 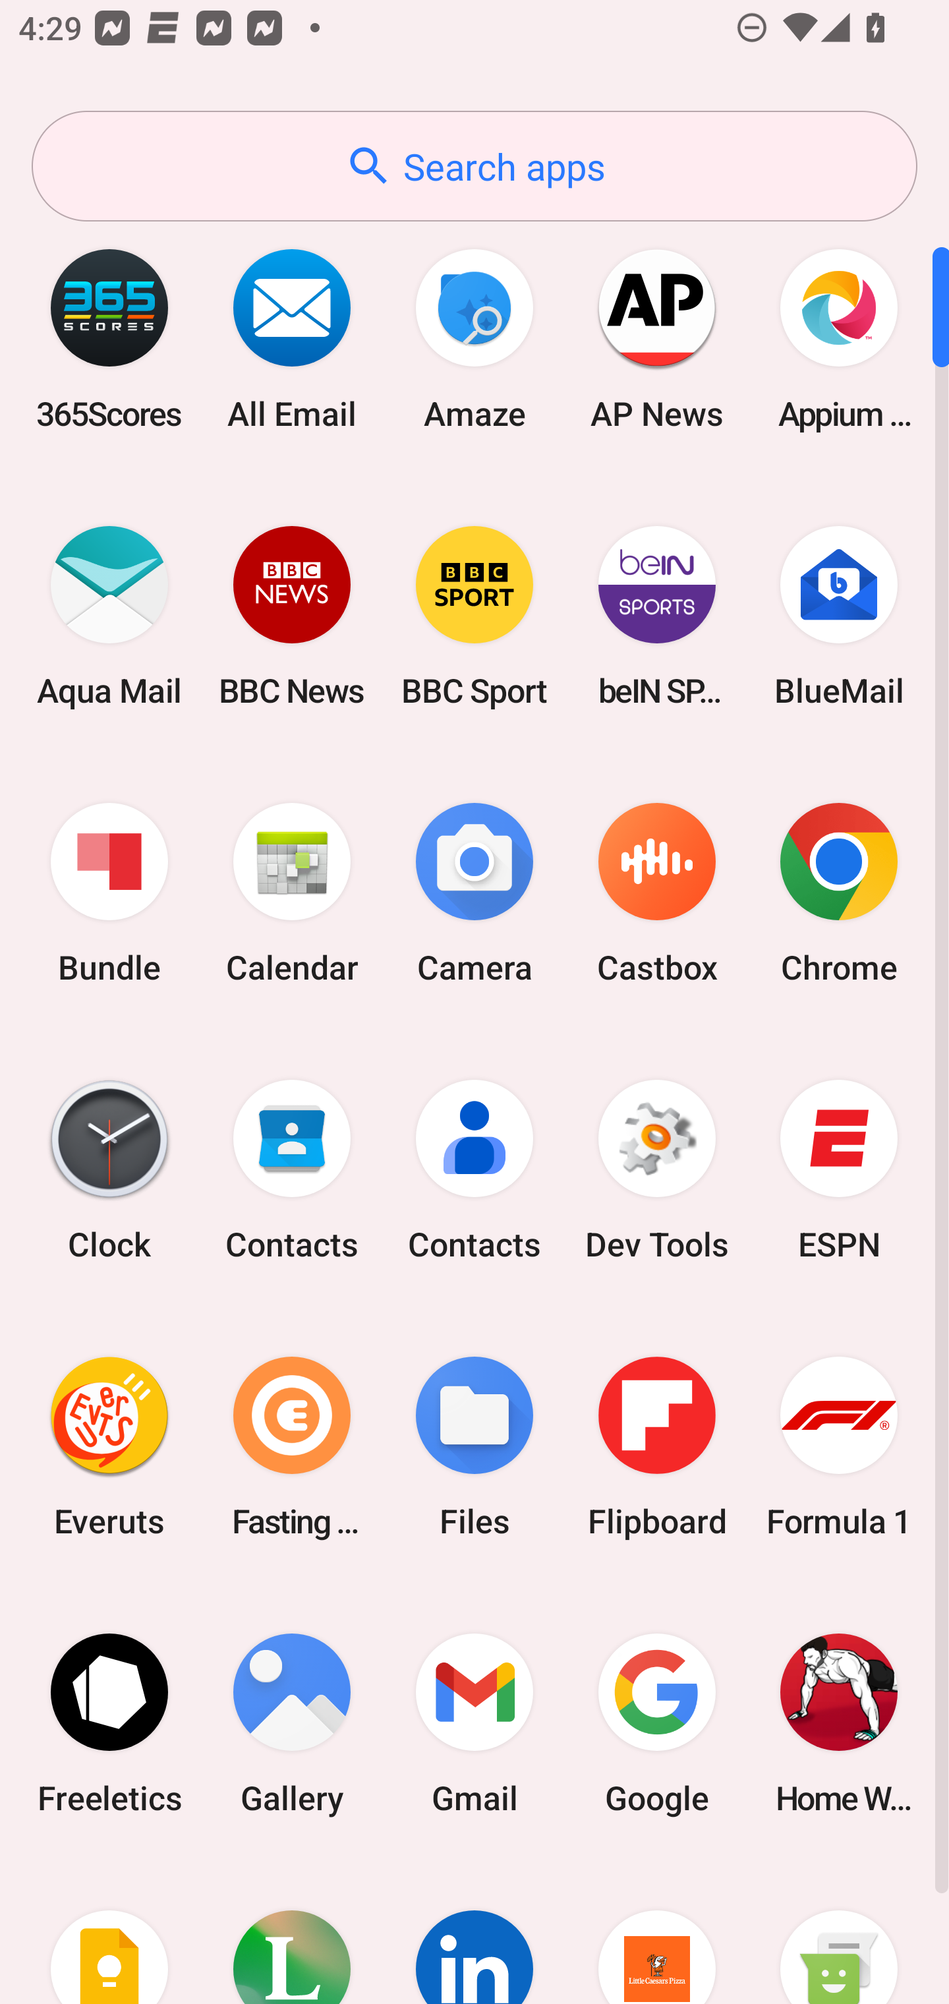 I want to click on BBC Sport, so click(x=474, y=616).